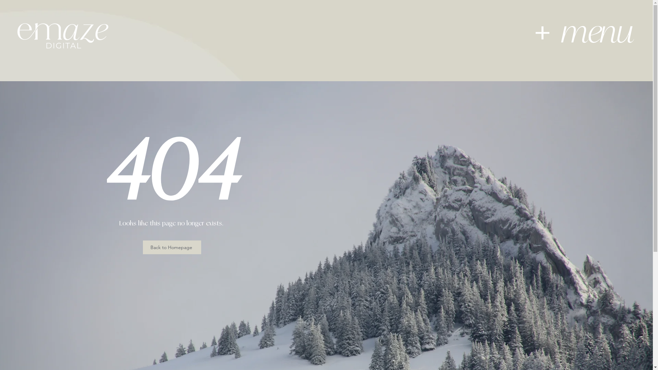  I want to click on menu, so click(598, 33).